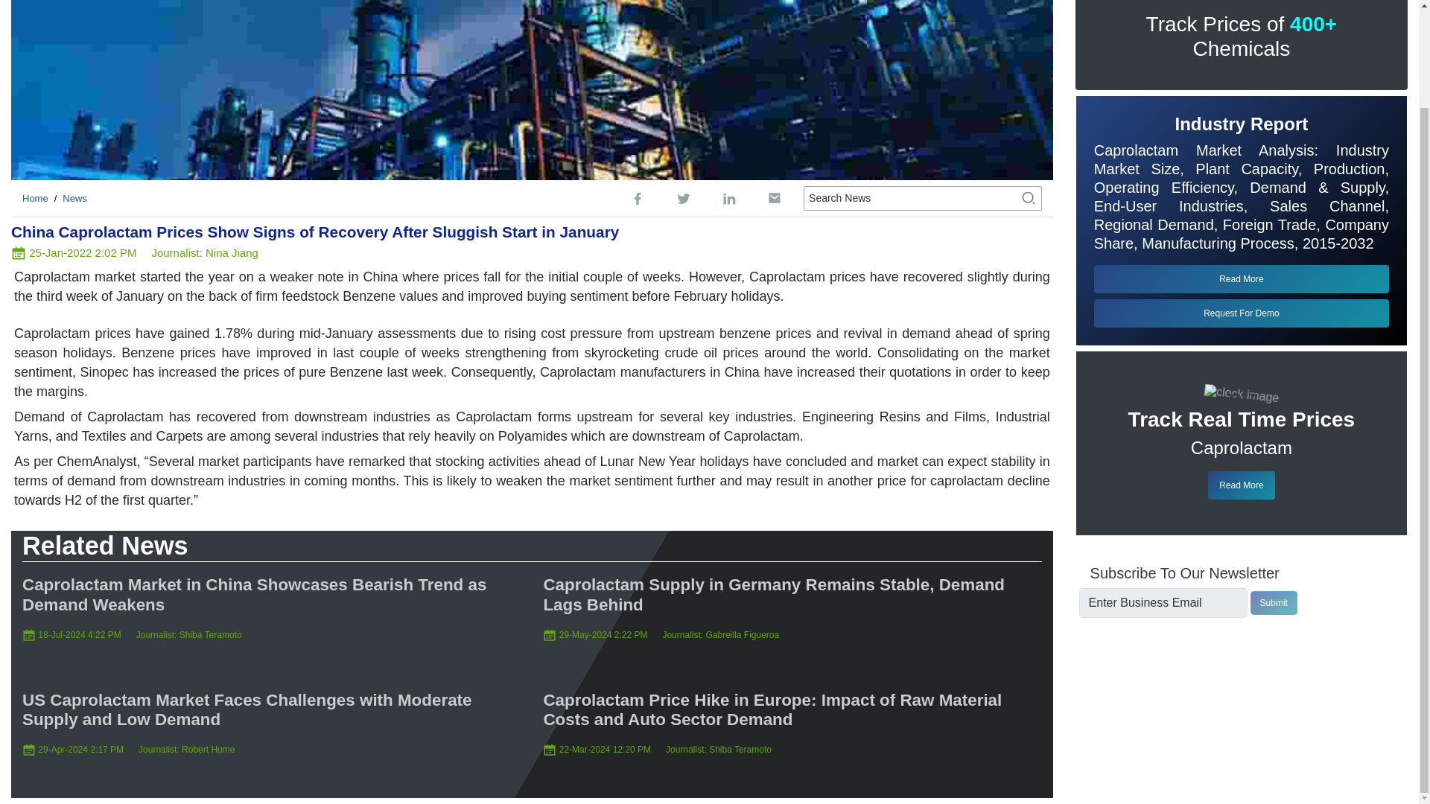 This screenshot has width=1430, height=804. I want to click on Read More, so click(1241, 485).